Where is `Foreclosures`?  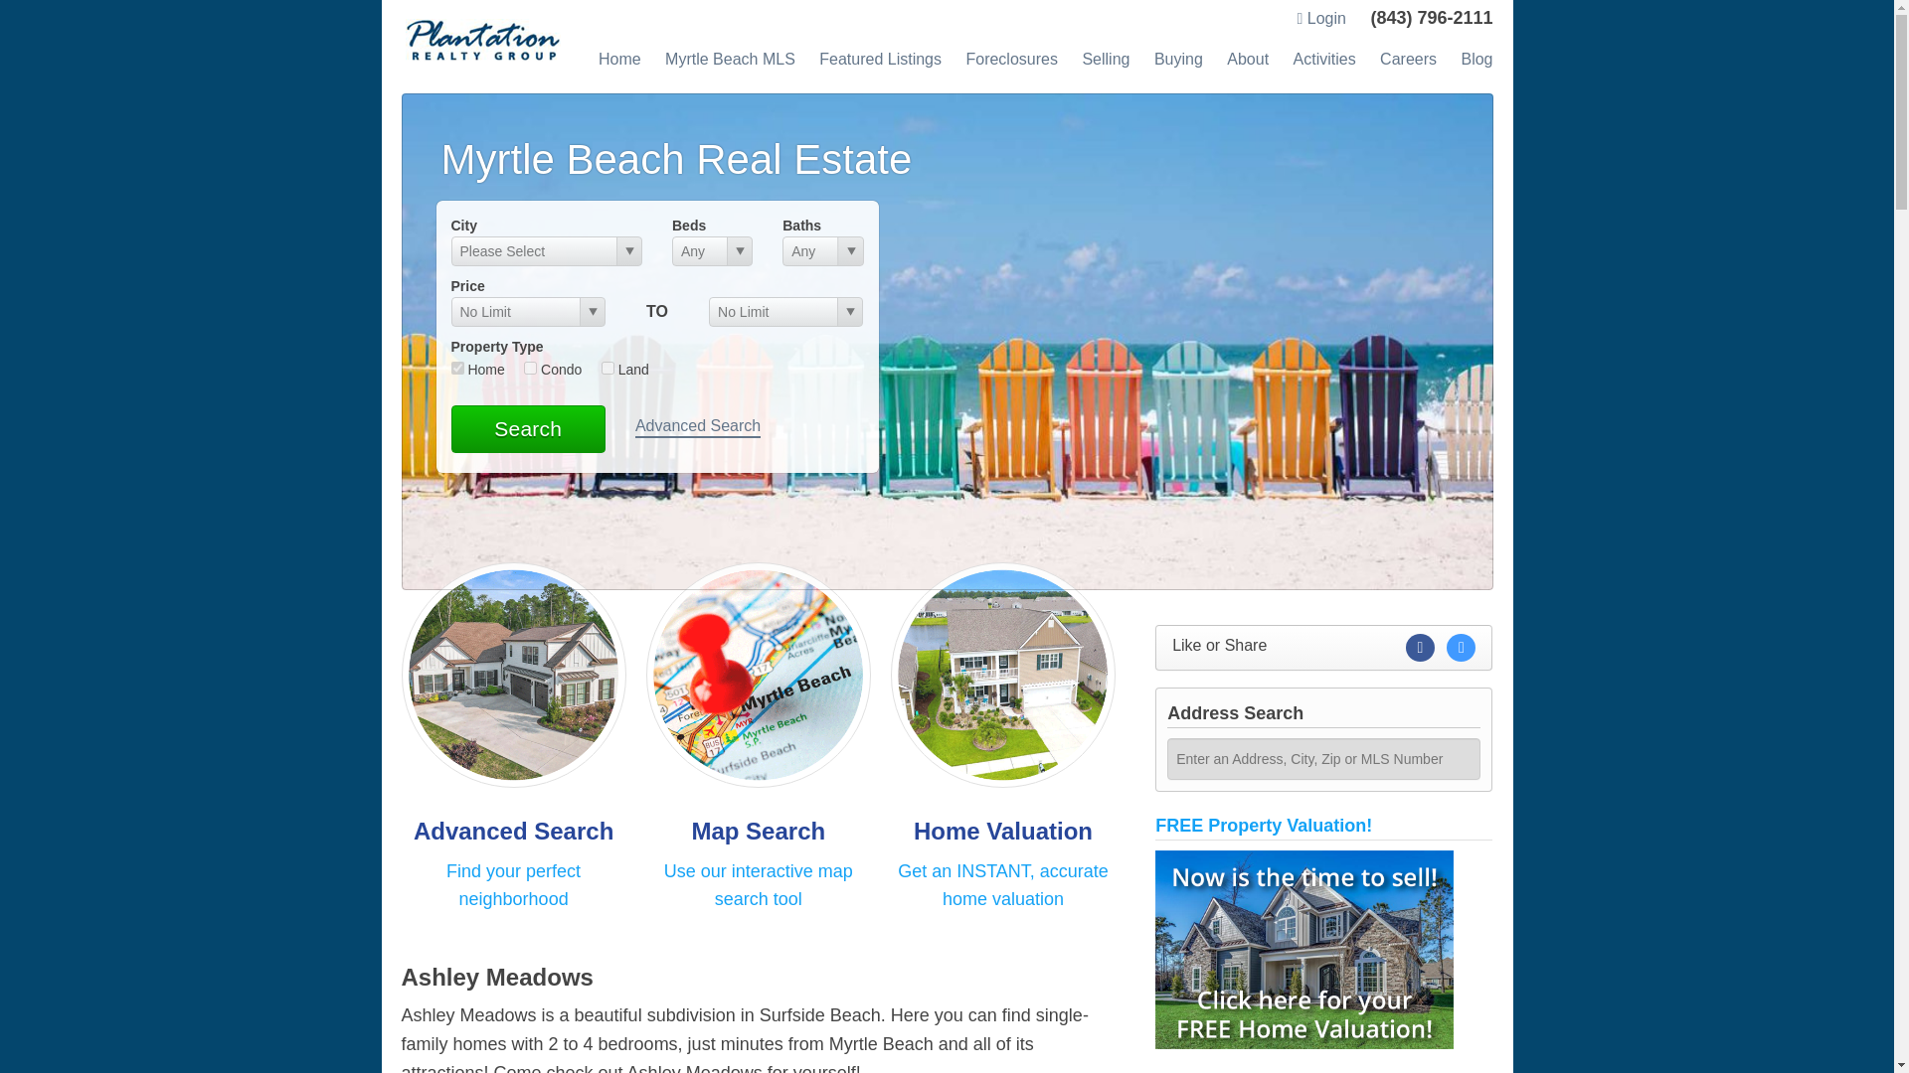 Foreclosures is located at coordinates (1011, 59).